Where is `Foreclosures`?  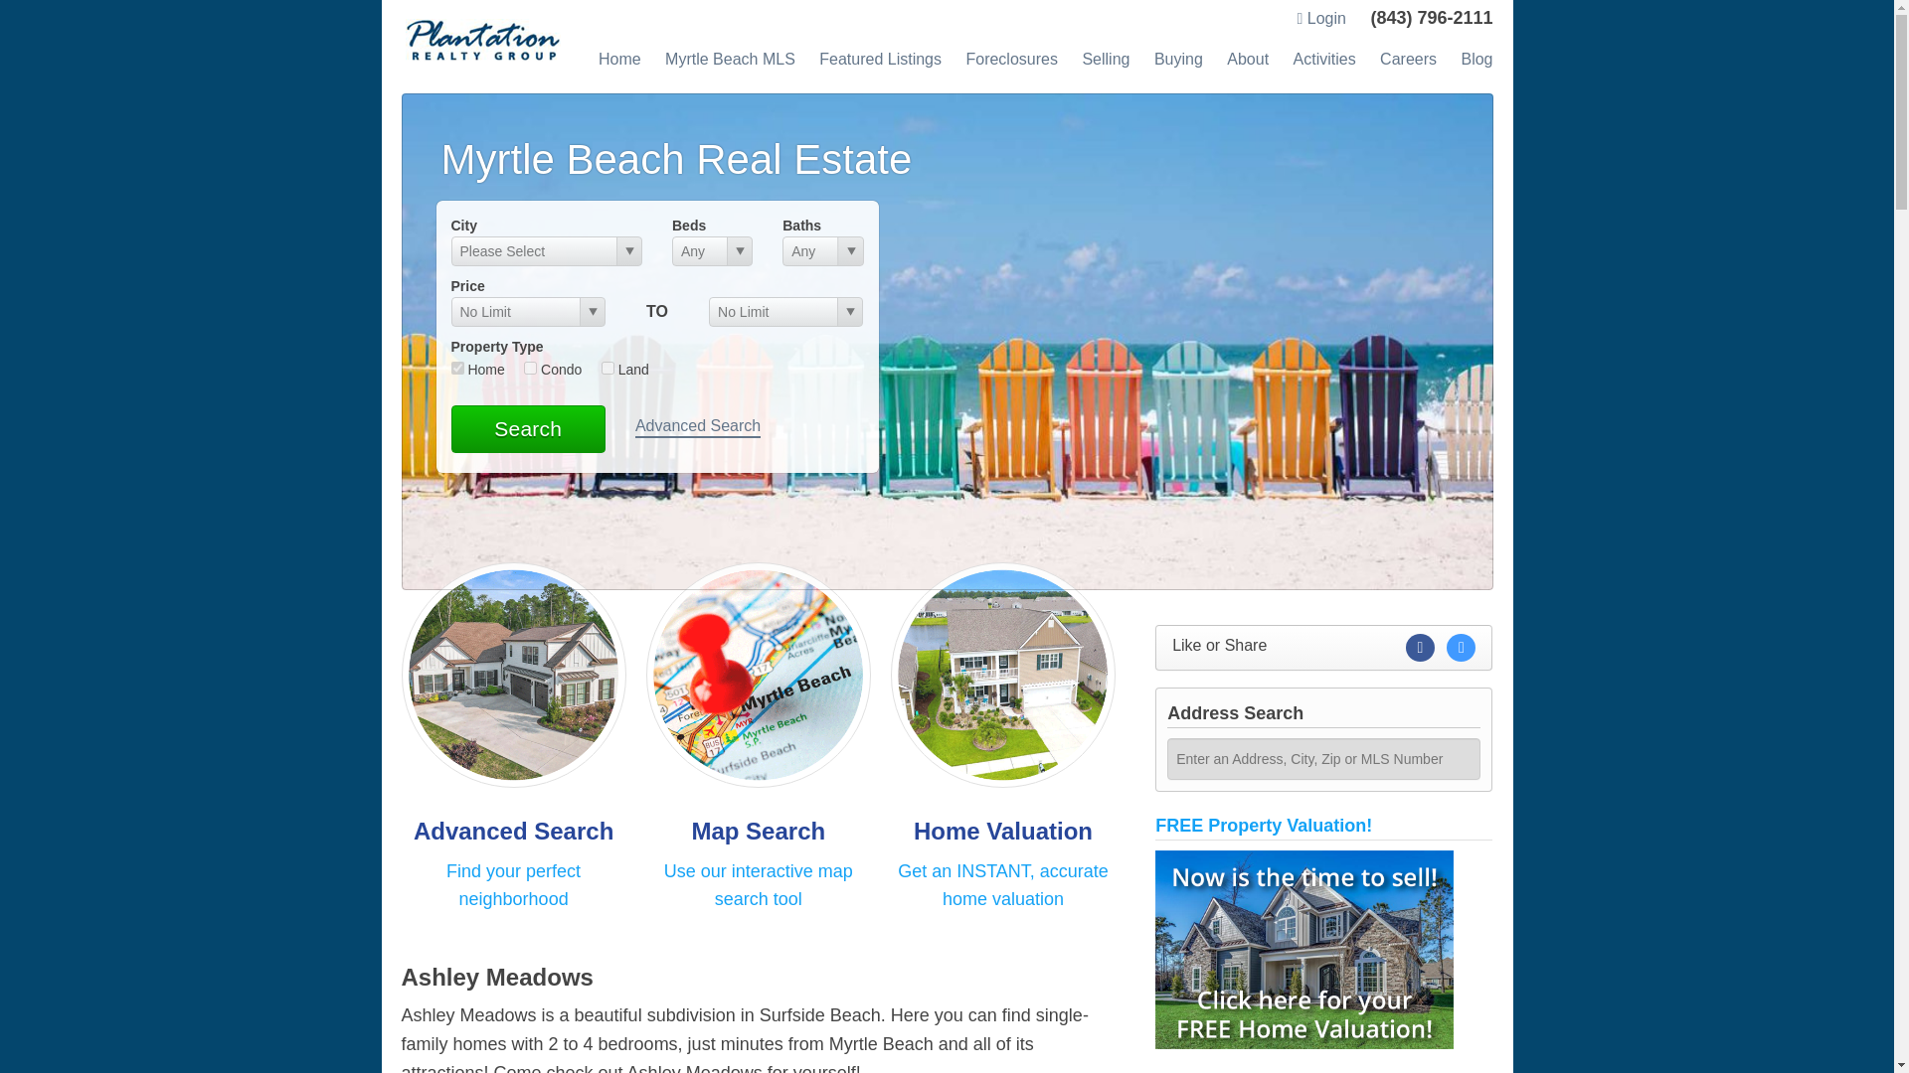 Foreclosures is located at coordinates (1011, 59).